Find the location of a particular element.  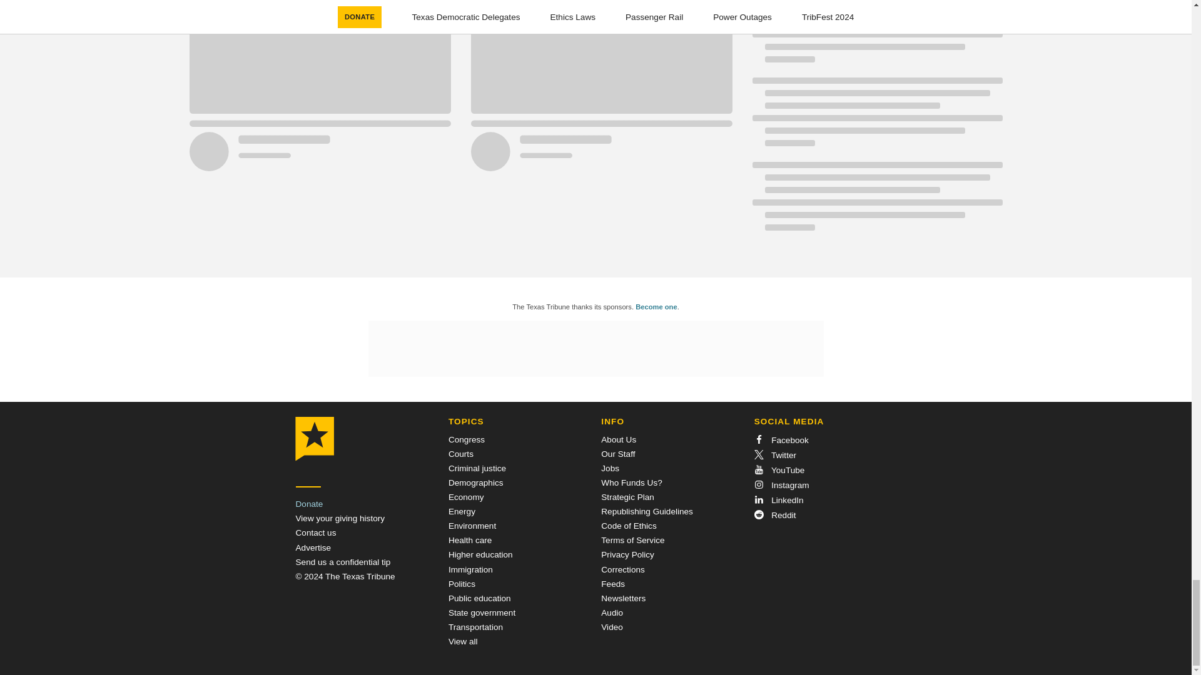

Strategic Plan is located at coordinates (628, 497).